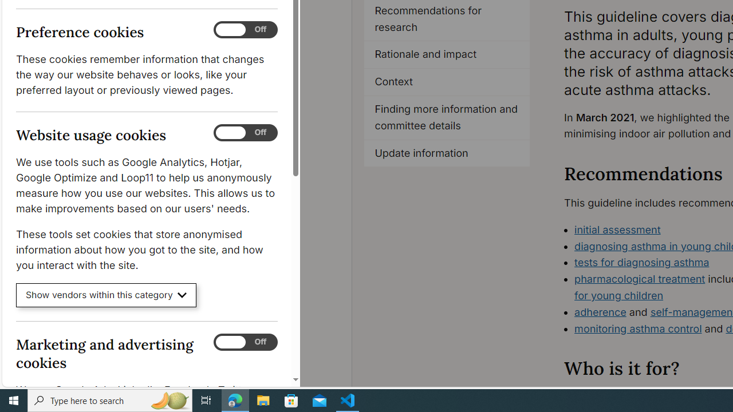 Image resolution: width=733 pixels, height=412 pixels. What do you see at coordinates (246, 133) in the screenshot?
I see `Website usage cookies` at bounding box center [246, 133].